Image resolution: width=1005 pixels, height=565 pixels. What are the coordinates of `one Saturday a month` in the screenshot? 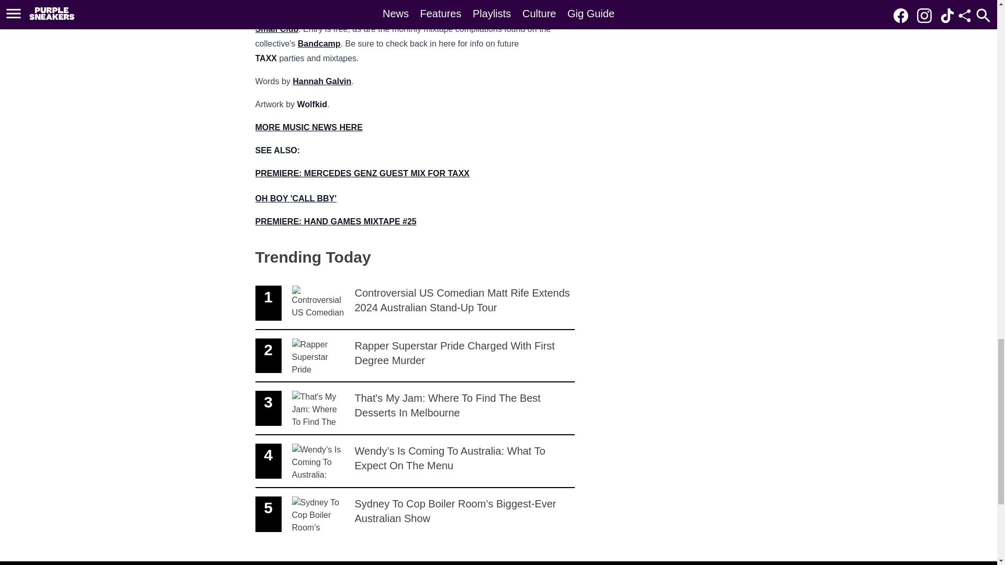 It's located at (366, 14).